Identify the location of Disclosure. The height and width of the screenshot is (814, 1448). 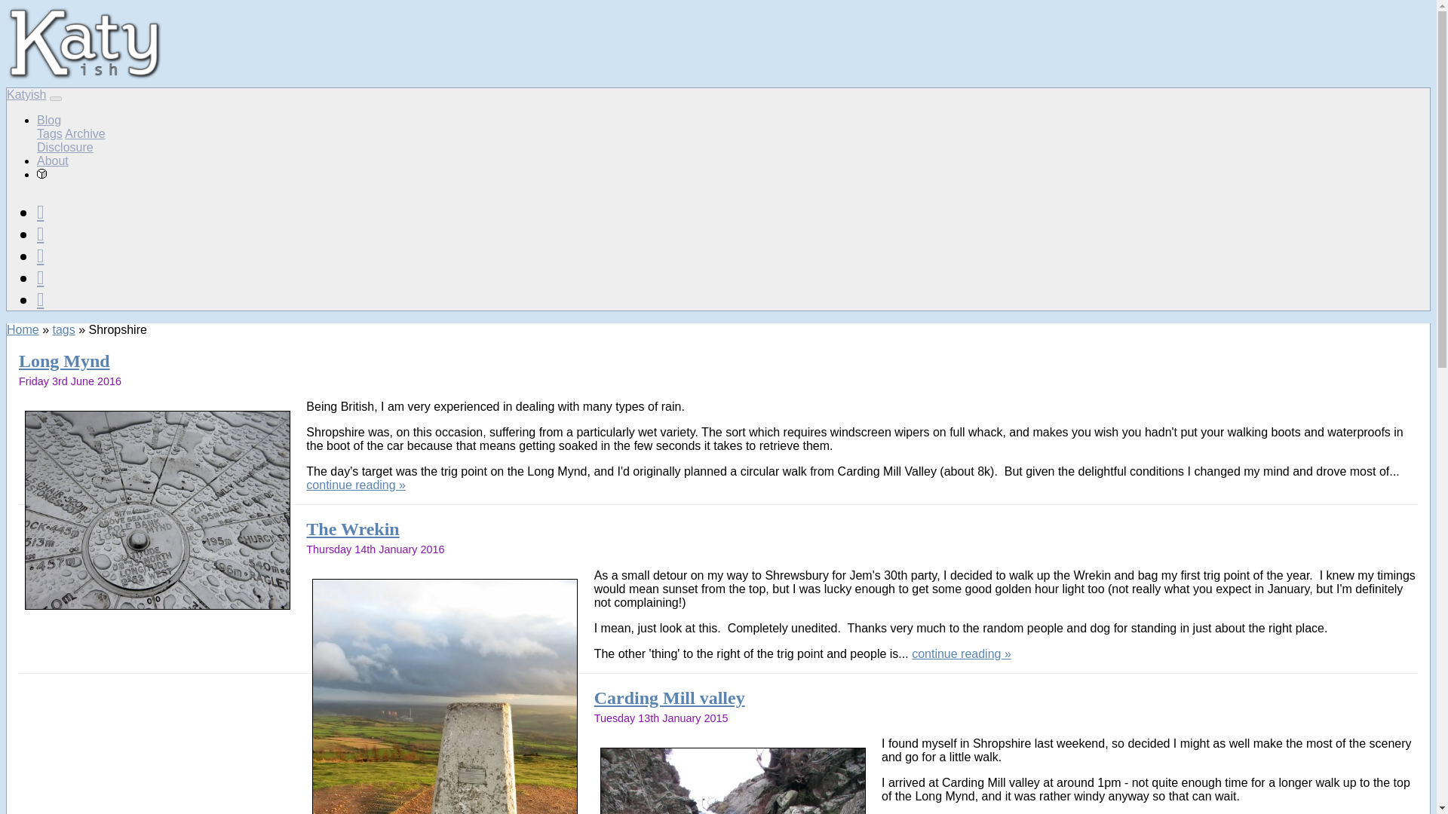
(65, 147).